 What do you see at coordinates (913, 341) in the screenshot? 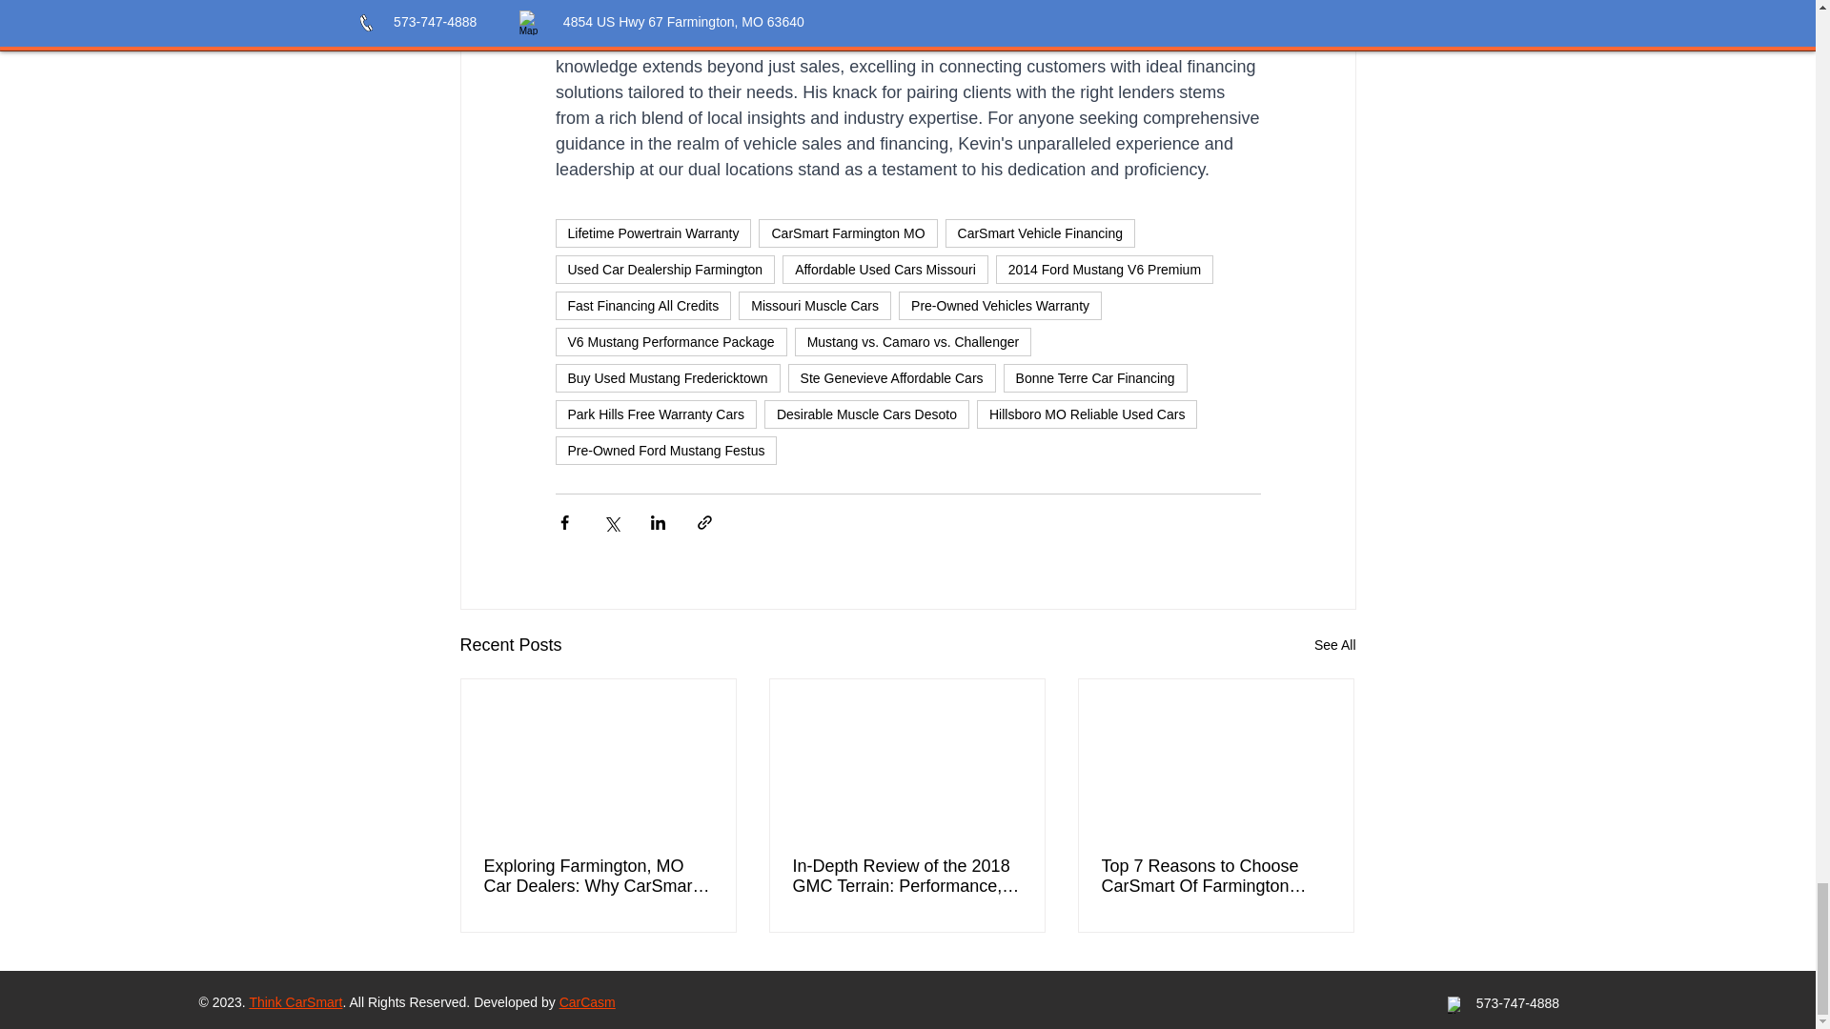
I see `Mustang vs. Camaro vs. Challenger` at bounding box center [913, 341].